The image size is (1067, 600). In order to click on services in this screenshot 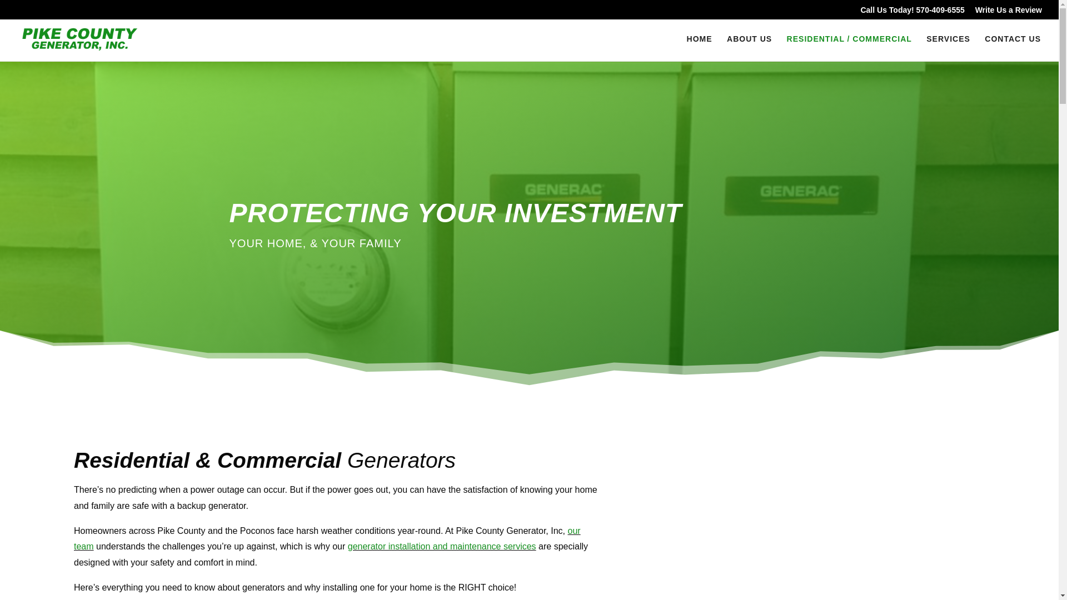, I will do `click(520, 547)`.